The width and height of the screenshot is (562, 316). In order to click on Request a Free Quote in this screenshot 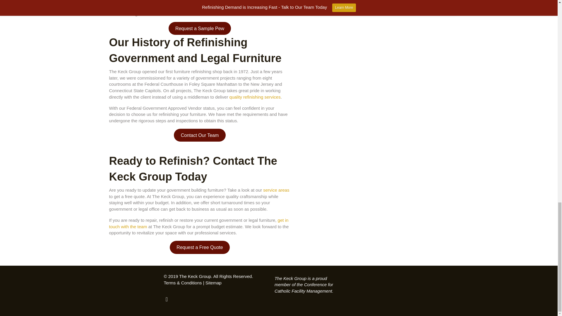, I will do `click(200, 247)`.